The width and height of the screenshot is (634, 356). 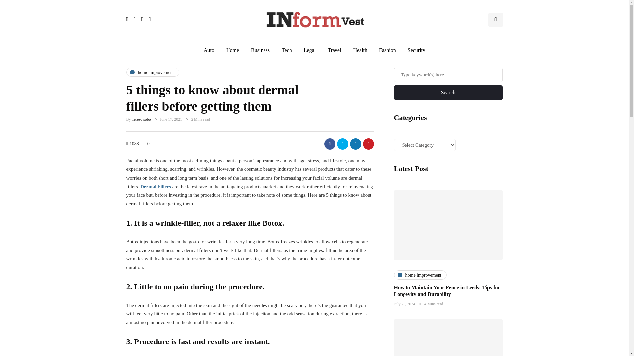 What do you see at coordinates (448, 93) in the screenshot?
I see `Search` at bounding box center [448, 93].